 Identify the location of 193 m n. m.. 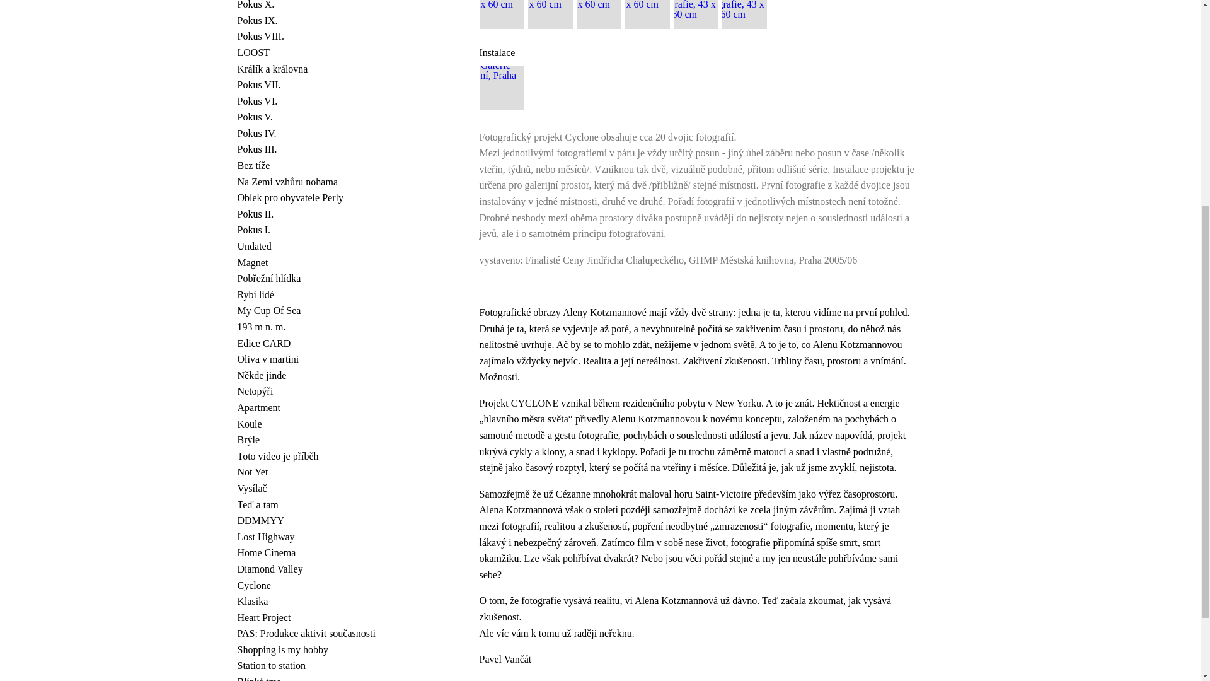
(319, 327).